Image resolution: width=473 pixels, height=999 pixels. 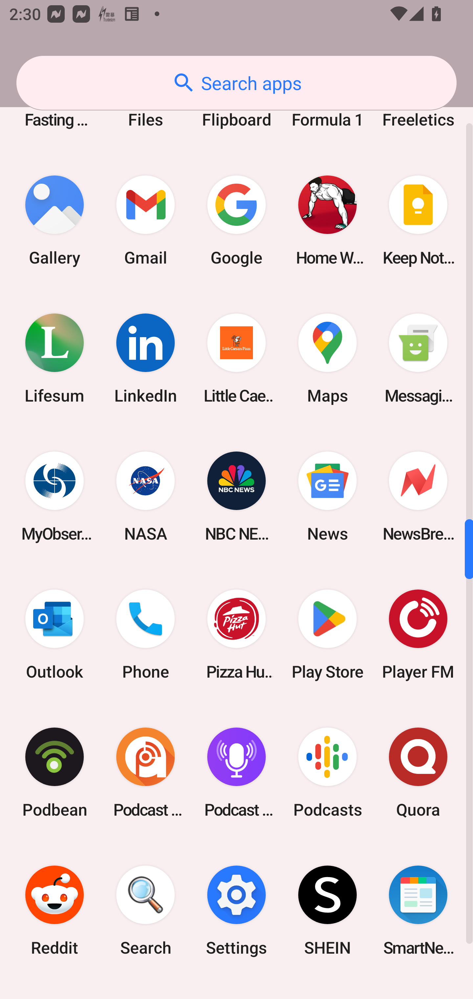 I want to click on Quora, so click(x=418, y=772).